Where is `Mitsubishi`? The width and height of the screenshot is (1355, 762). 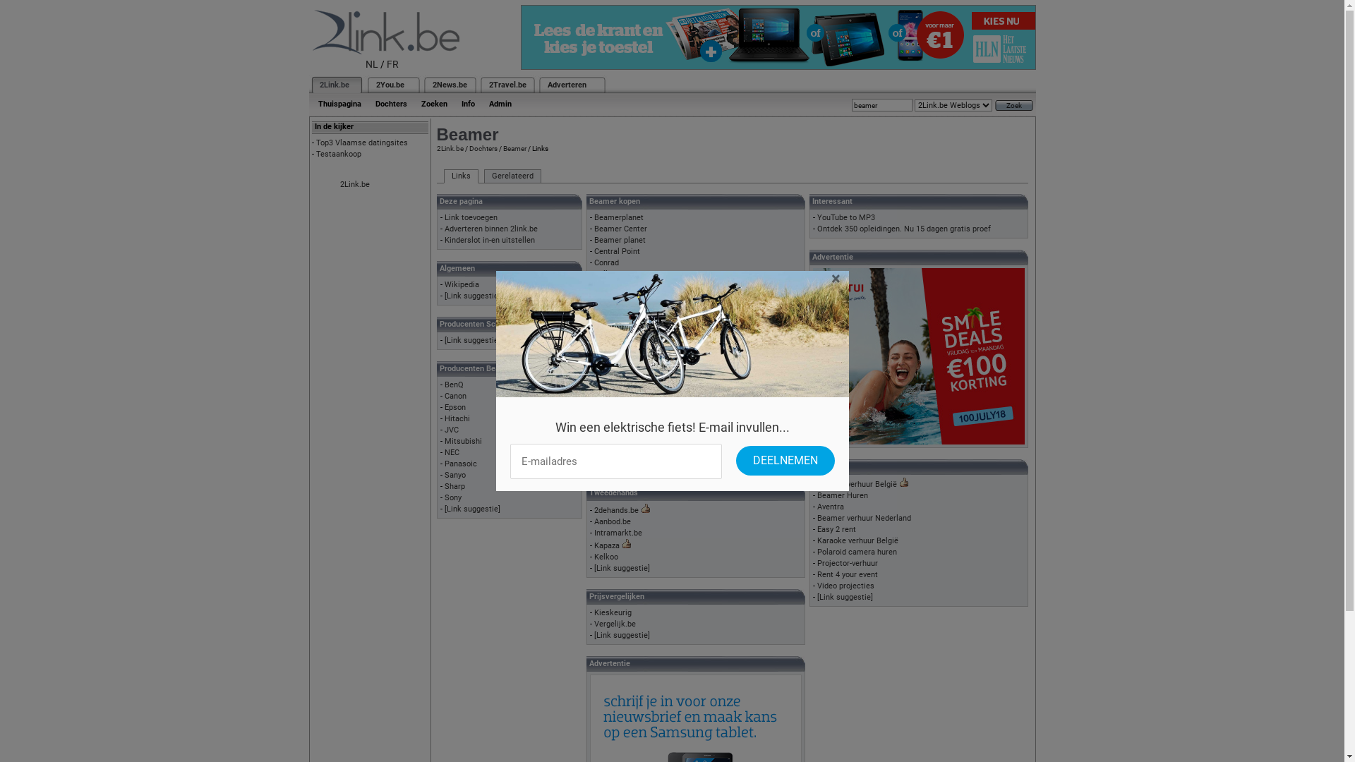 Mitsubishi is located at coordinates (463, 442).